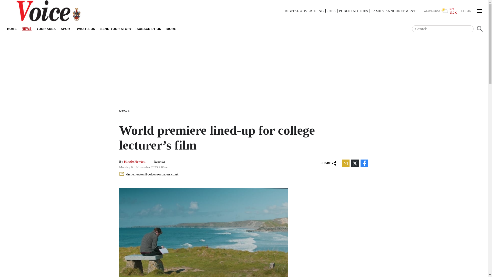  What do you see at coordinates (149, 29) in the screenshot?
I see `SUBSCRIPTION` at bounding box center [149, 29].